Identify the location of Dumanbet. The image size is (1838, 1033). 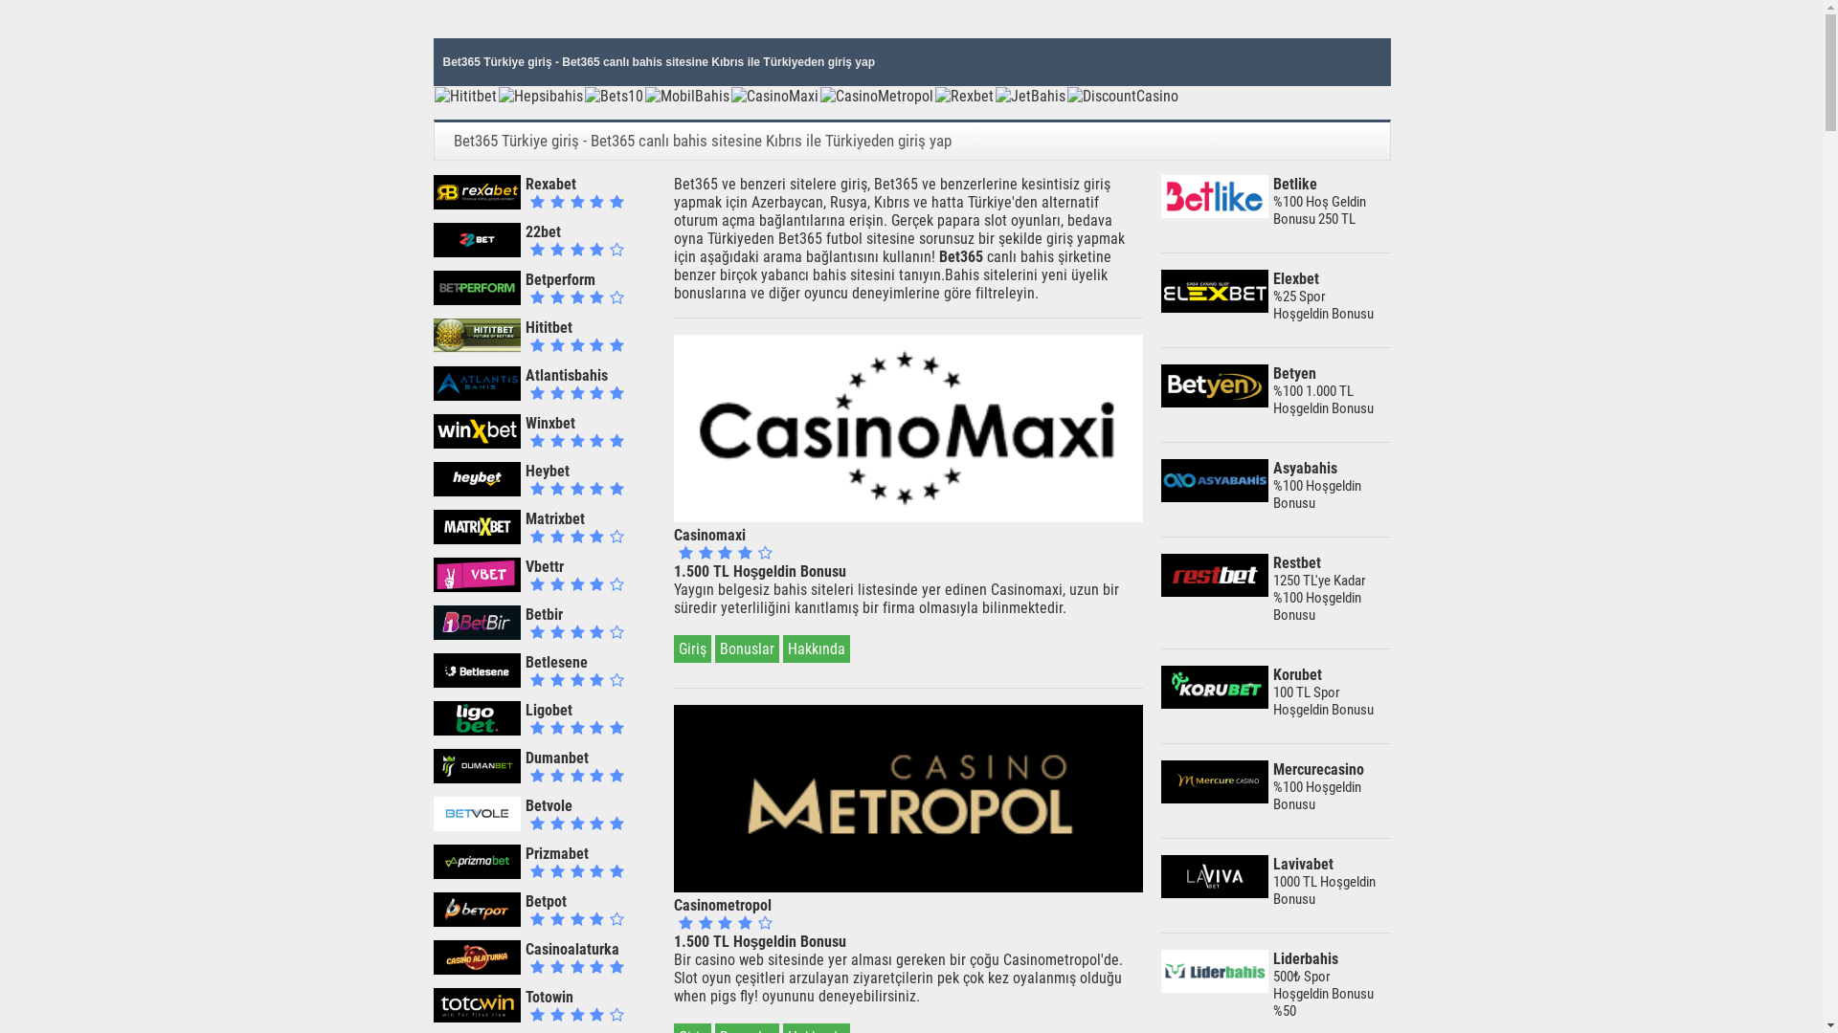
(477, 779).